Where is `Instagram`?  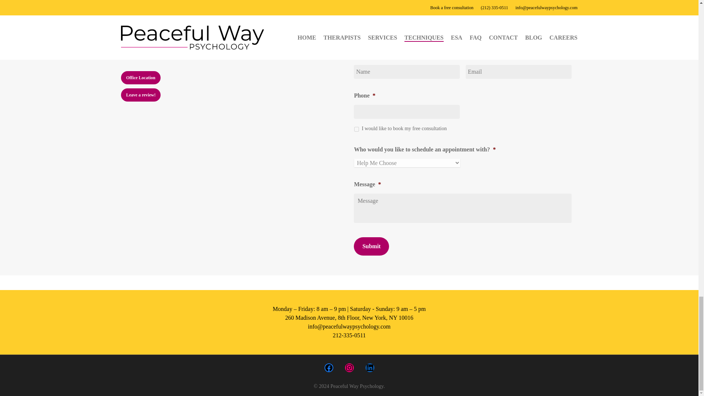 Instagram is located at coordinates (349, 368).